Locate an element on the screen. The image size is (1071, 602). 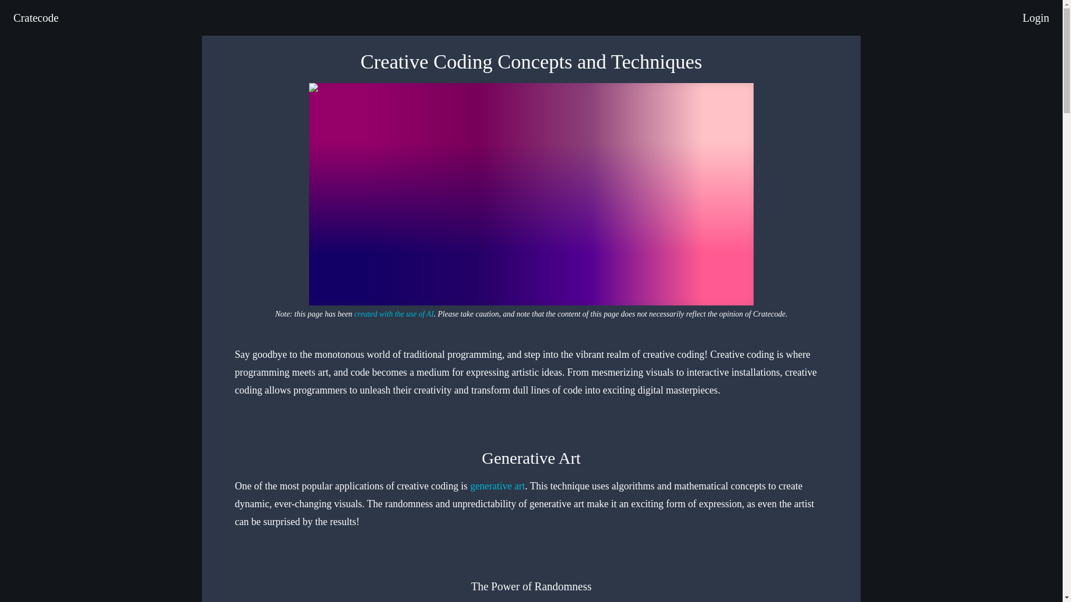
generative art is located at coordinates (497, 486).